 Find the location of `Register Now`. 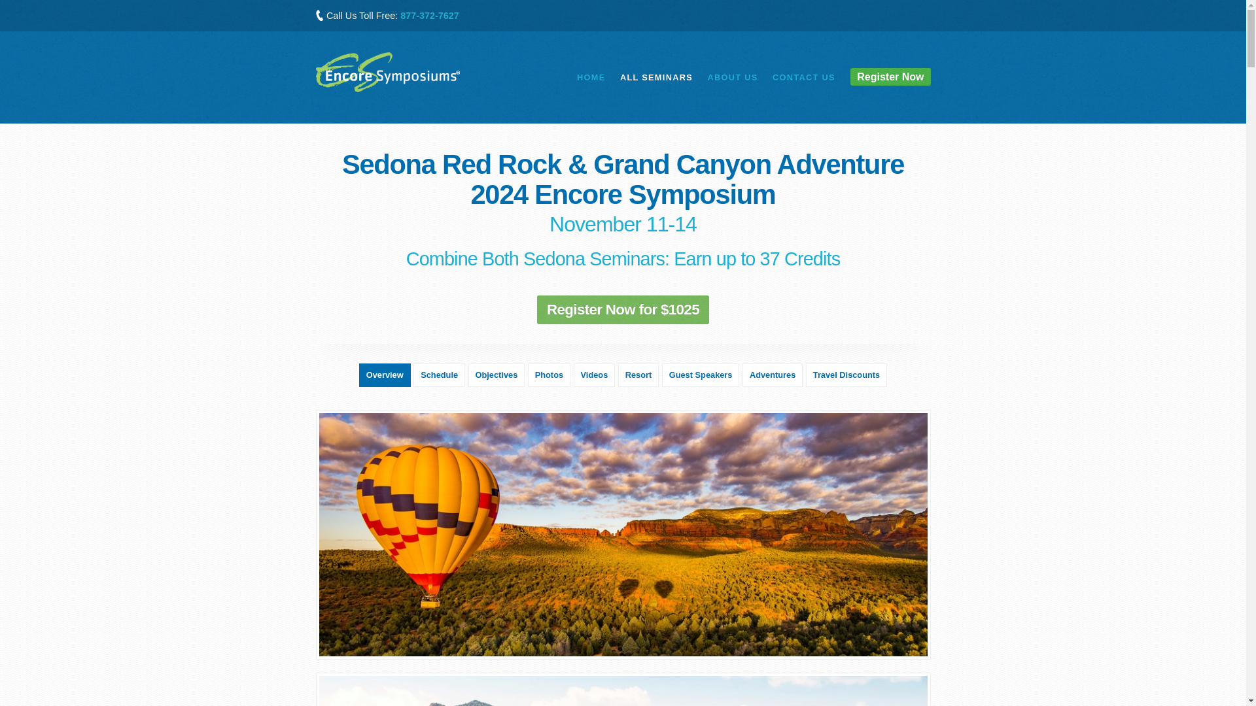

Register Now is located at coordinates (890, 76).